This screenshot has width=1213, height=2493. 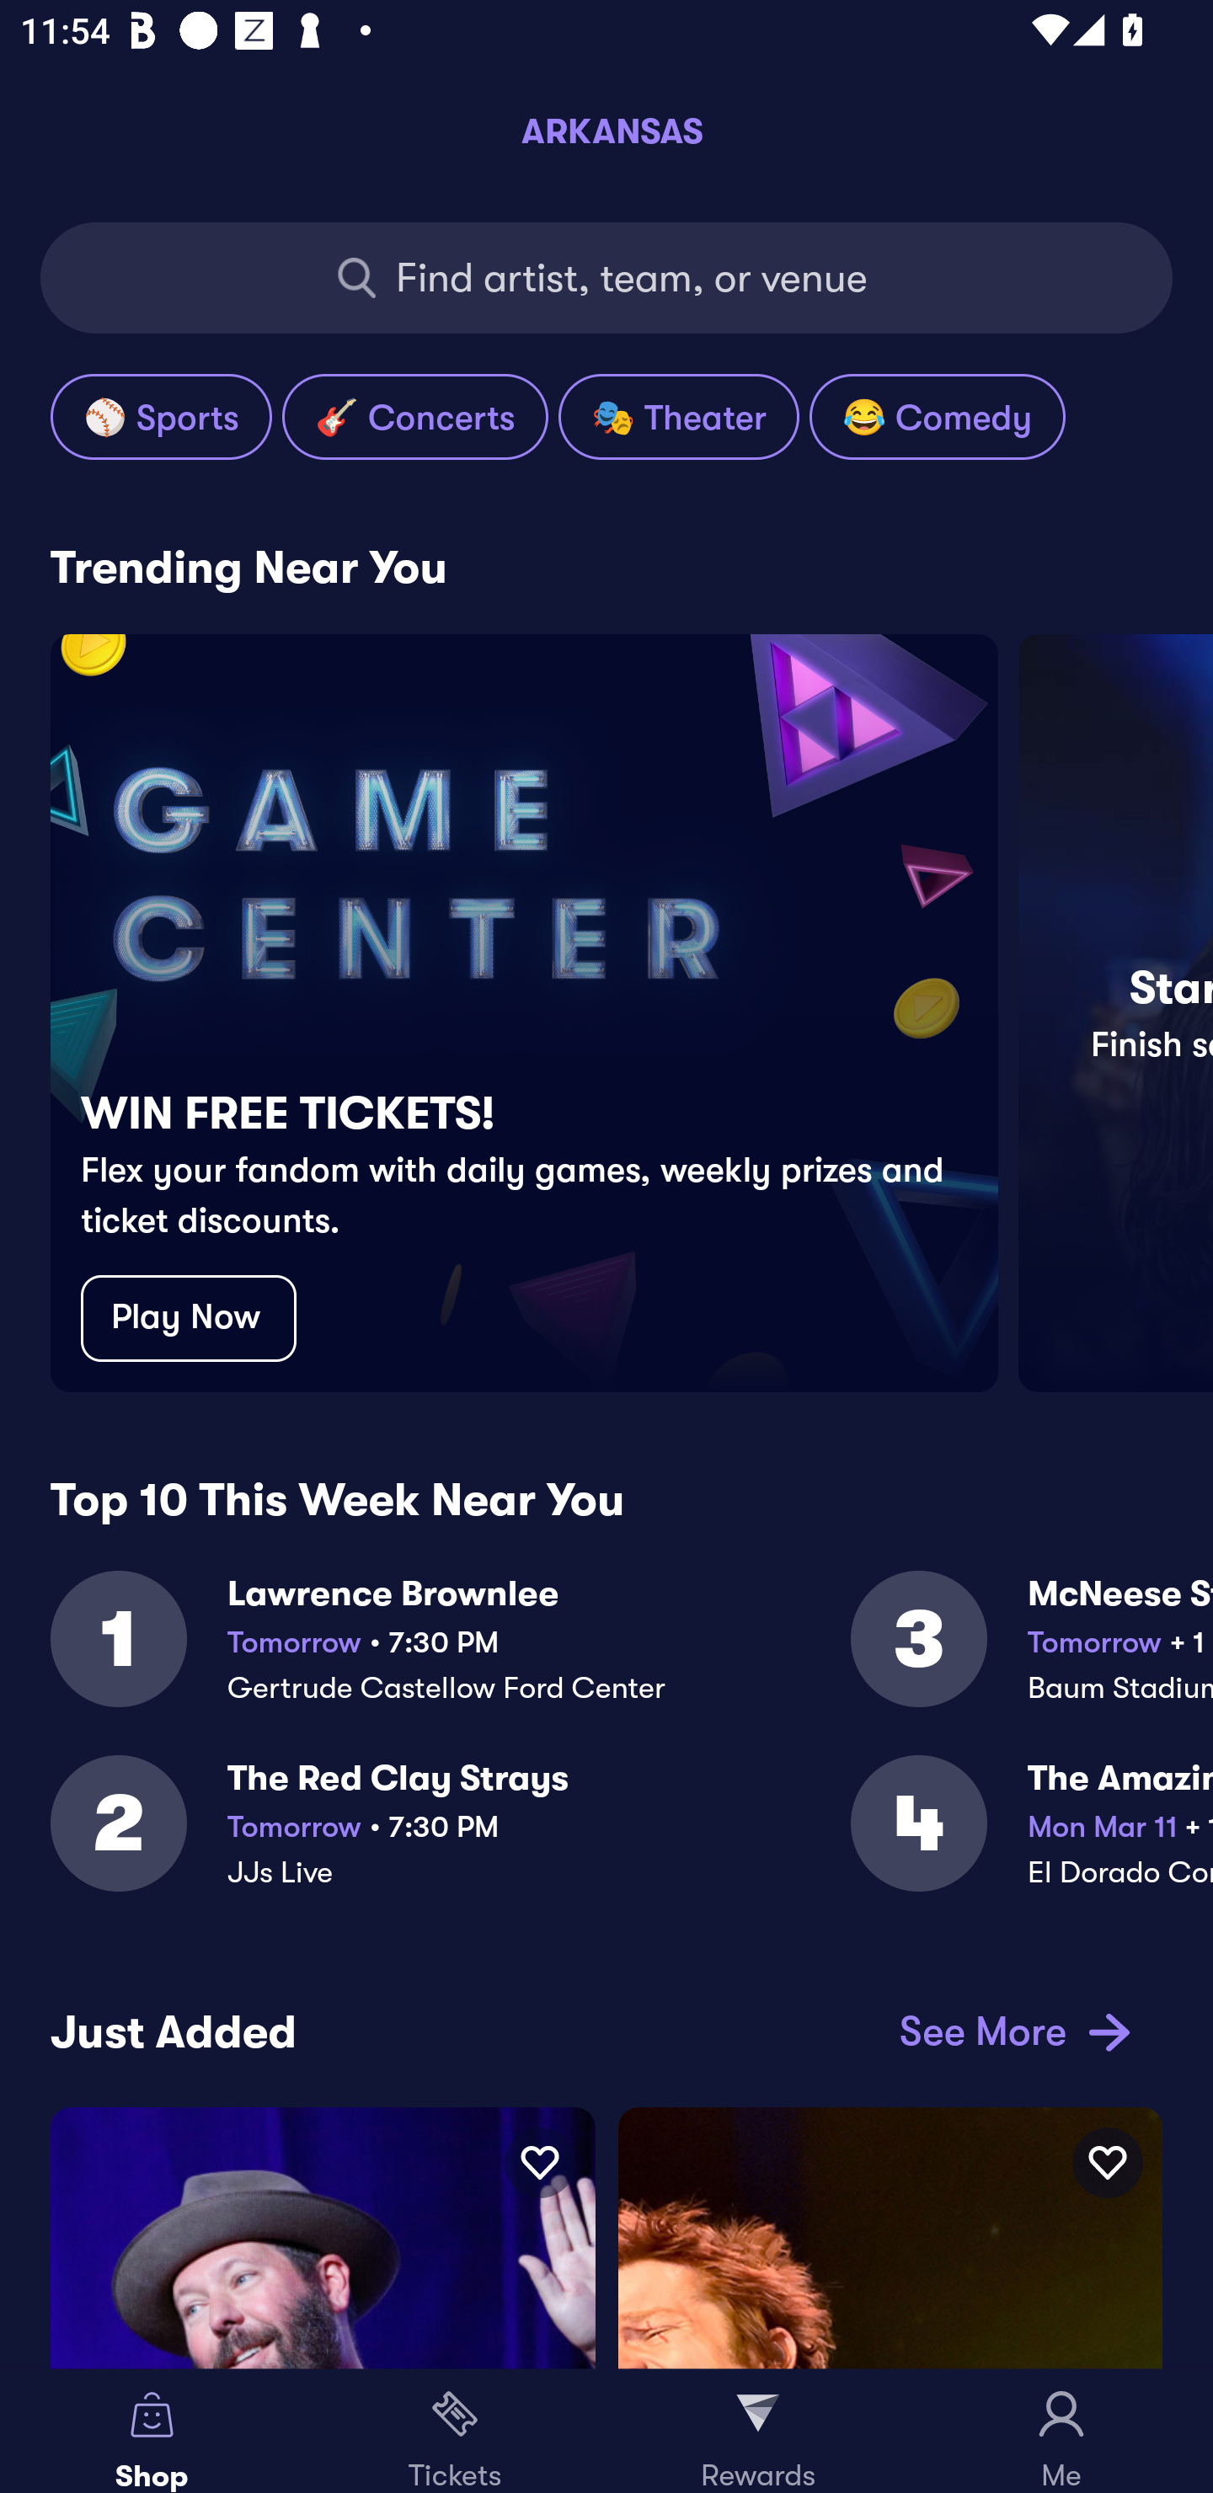 I want to click on 🎸 Concerts, so click(x=415, y=416).